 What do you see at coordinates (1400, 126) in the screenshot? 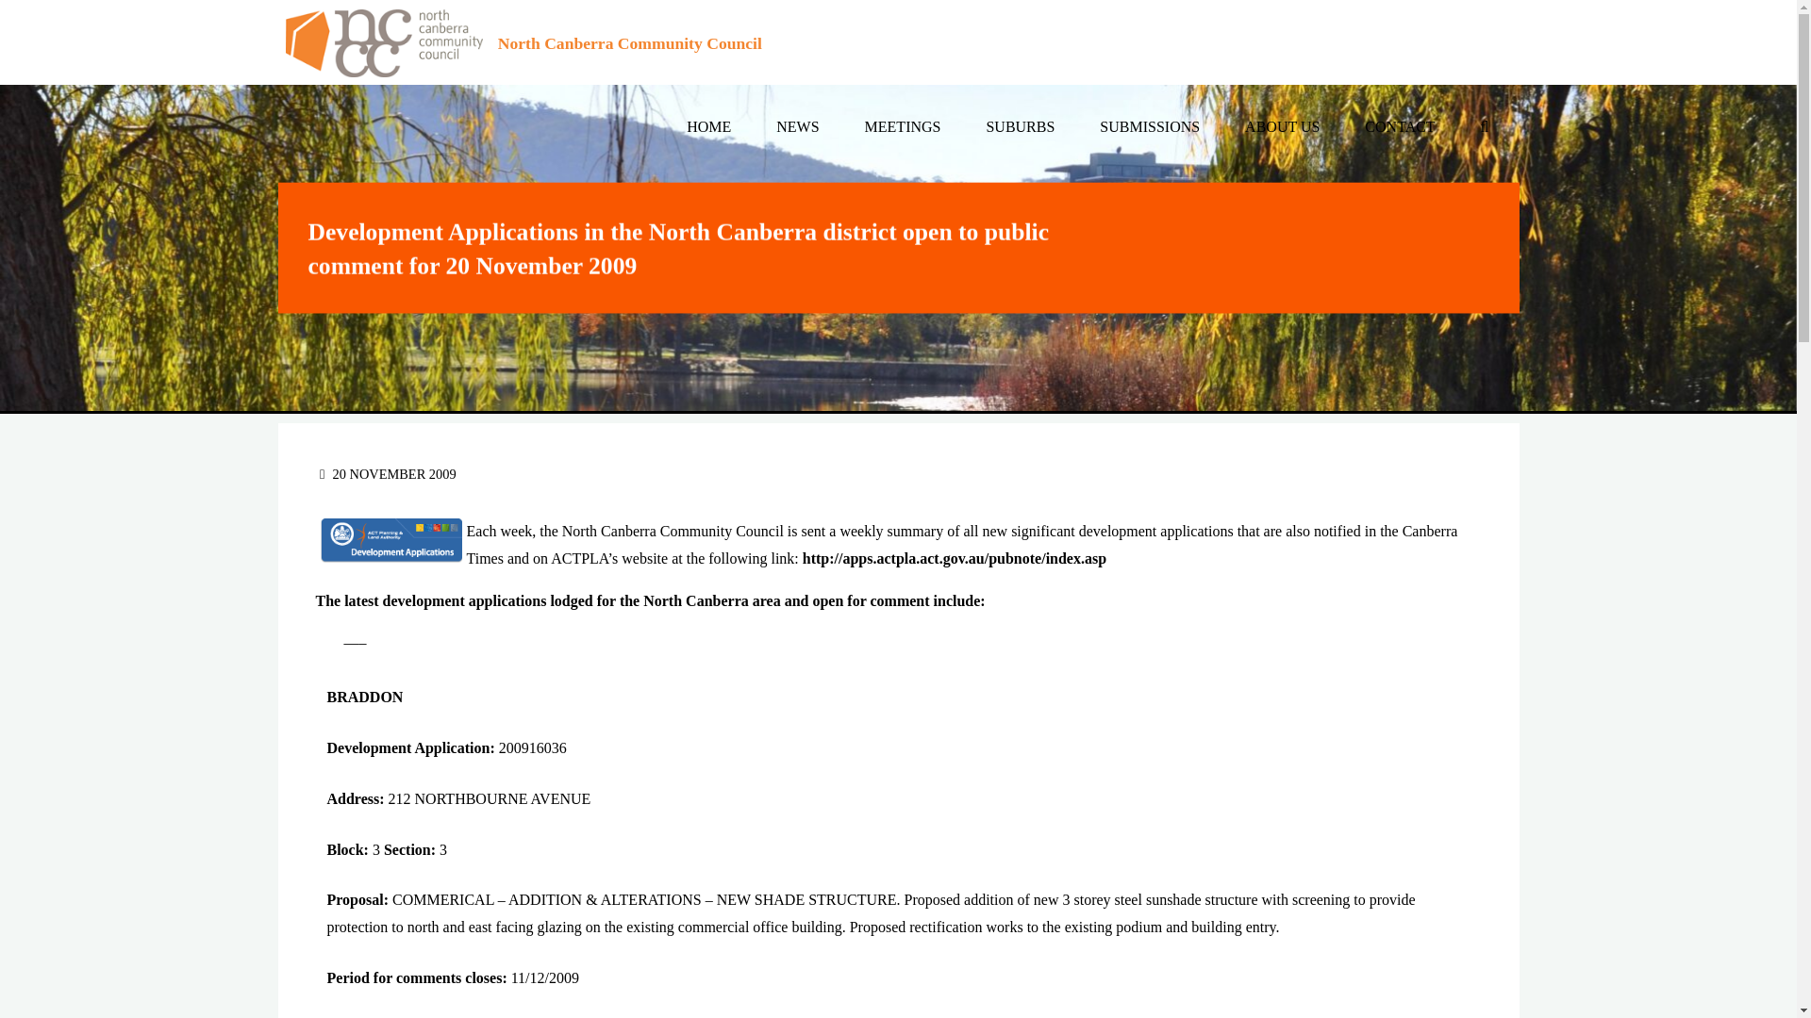
I see `CONTACT` at bounding box center [1400, 126].